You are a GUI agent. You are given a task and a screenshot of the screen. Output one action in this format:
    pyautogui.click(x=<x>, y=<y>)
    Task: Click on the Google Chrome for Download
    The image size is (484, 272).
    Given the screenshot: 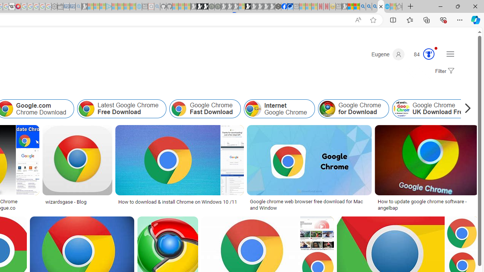 What is the action you would take?
    pyautogui.click(x=353, y=109)
    